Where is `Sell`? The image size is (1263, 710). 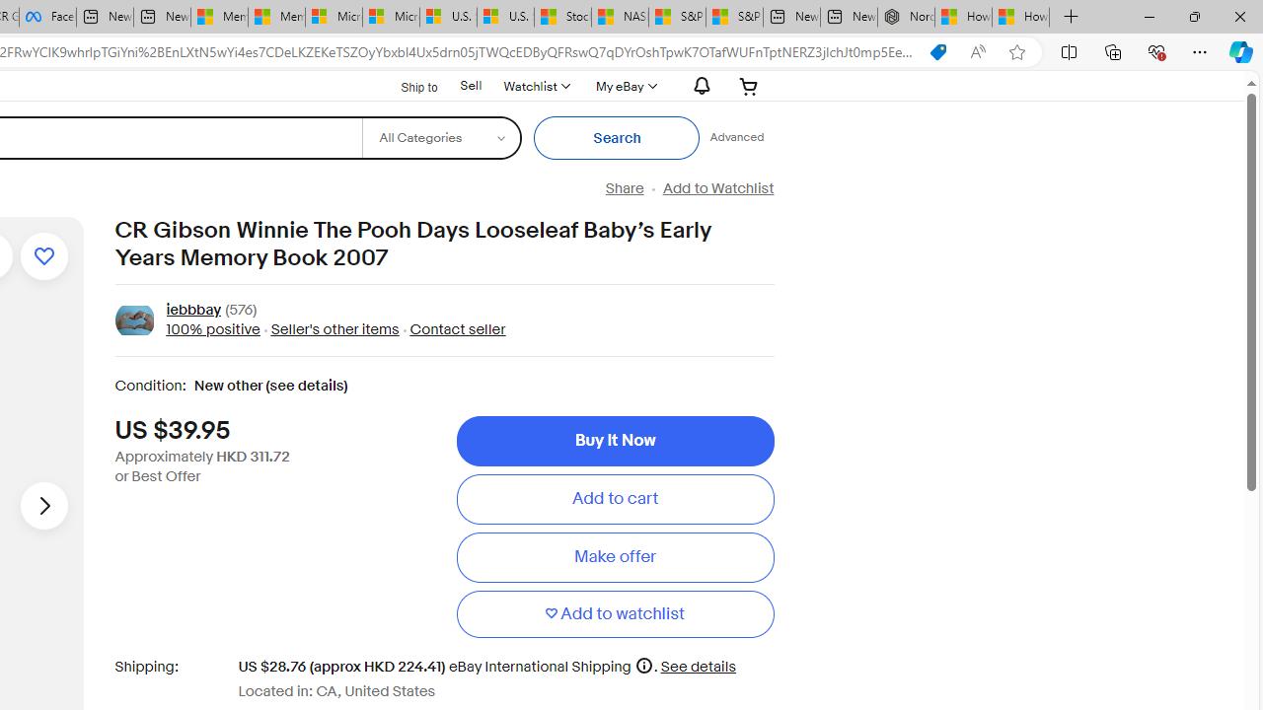 Sell is located at coordinates (471, 85).